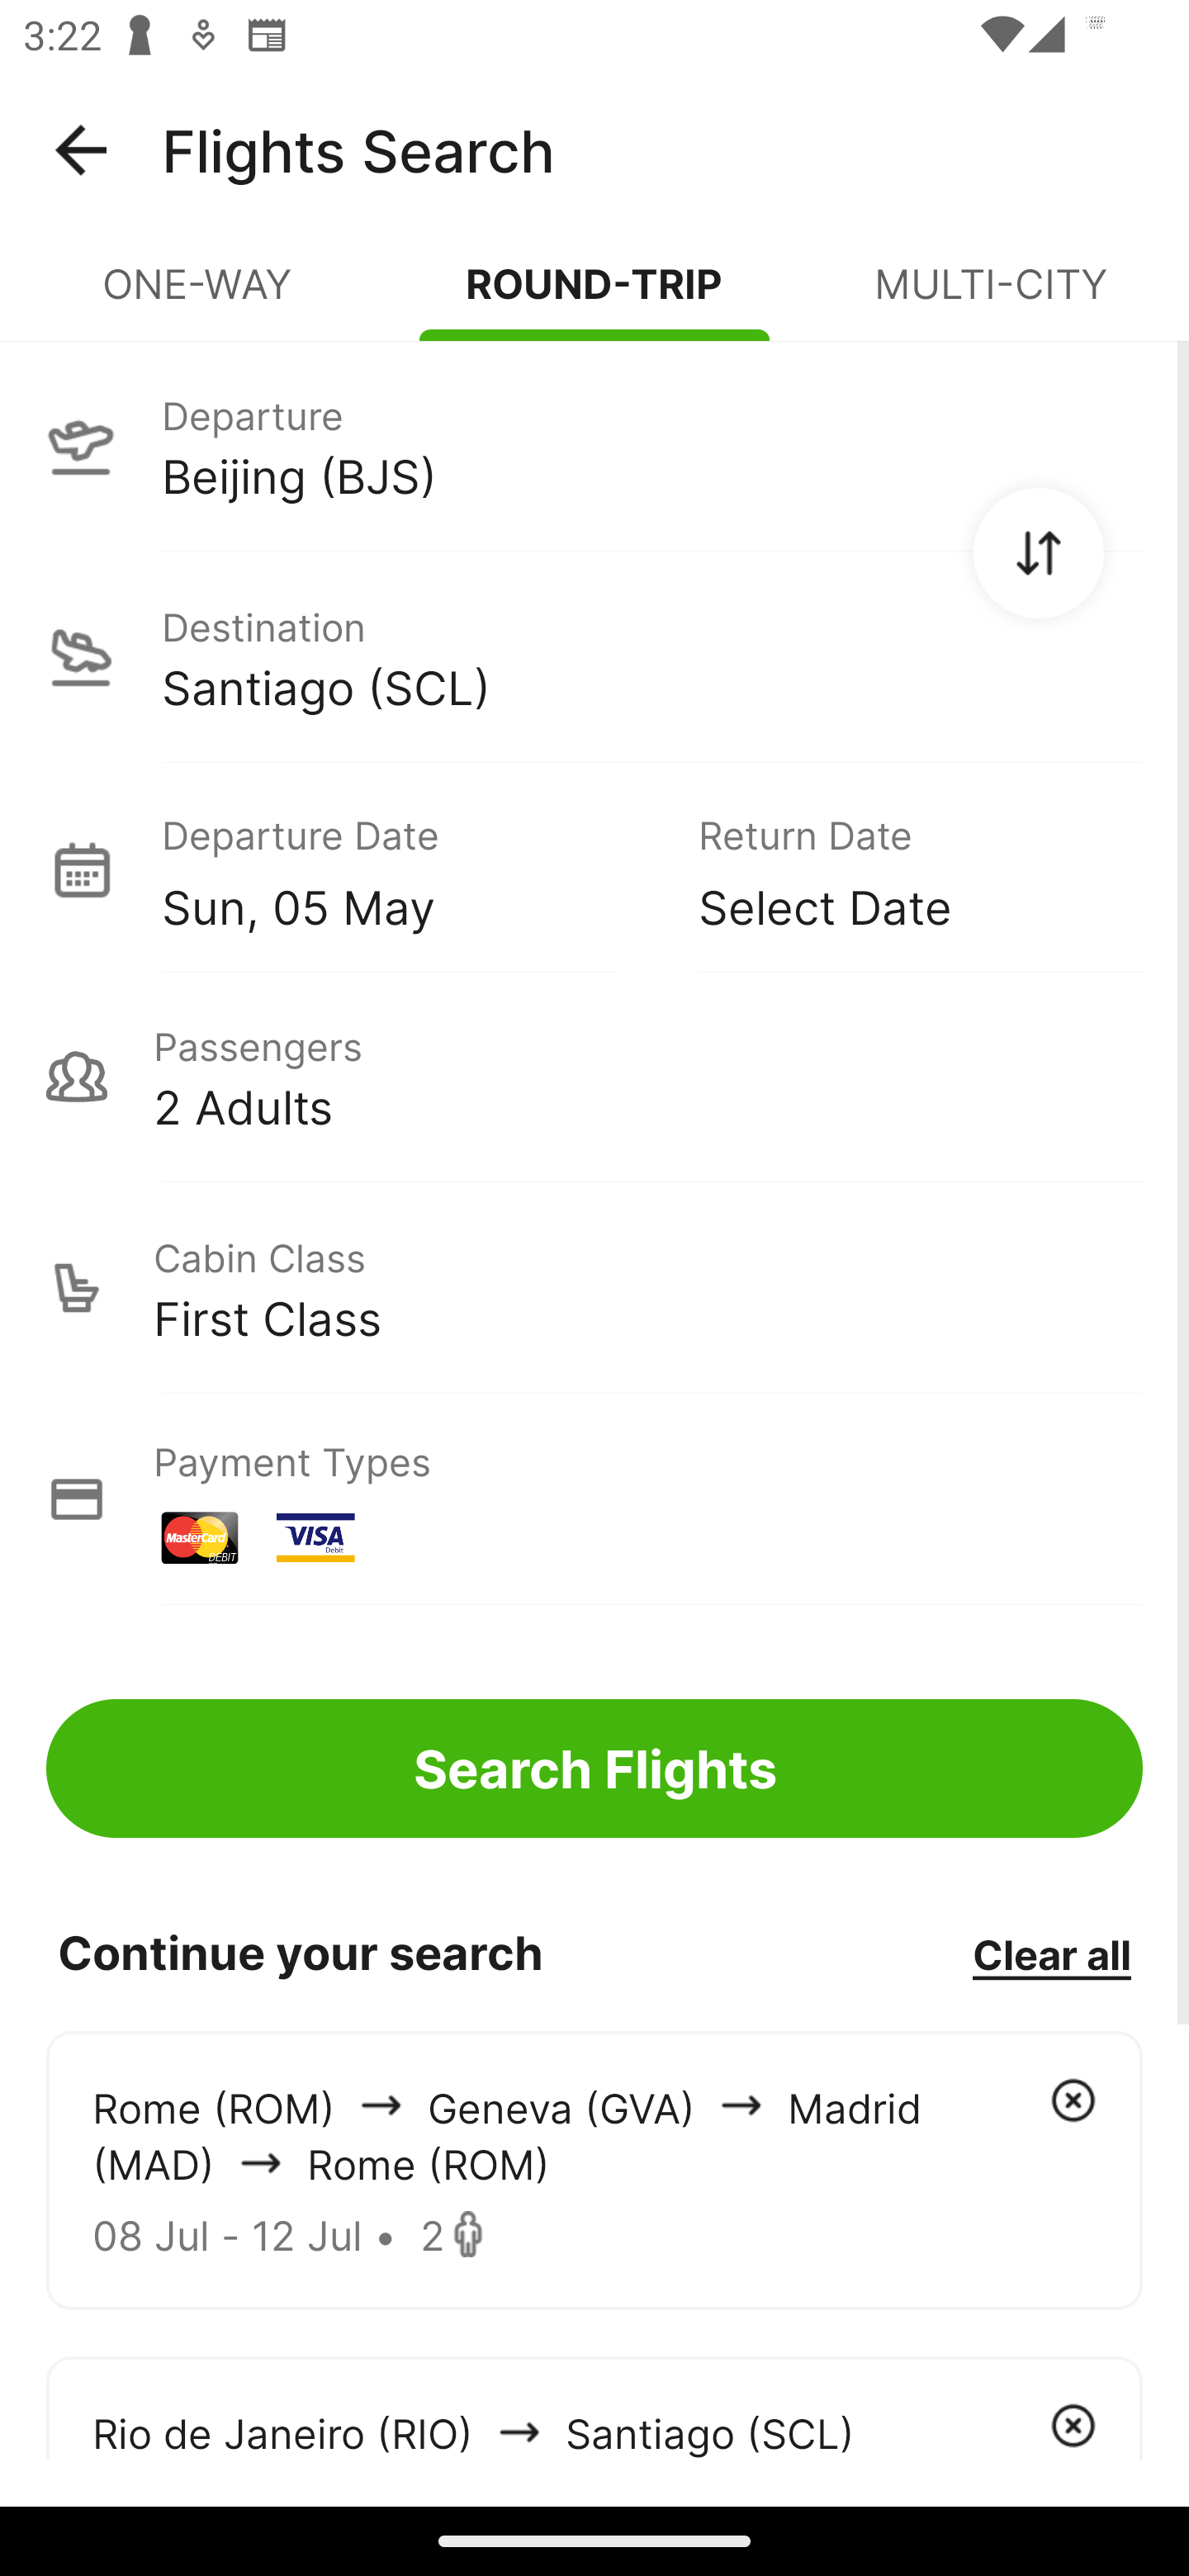 This screenshot has height=2576, width=1189. I want to click on Clear all, so click(1051, 1953).